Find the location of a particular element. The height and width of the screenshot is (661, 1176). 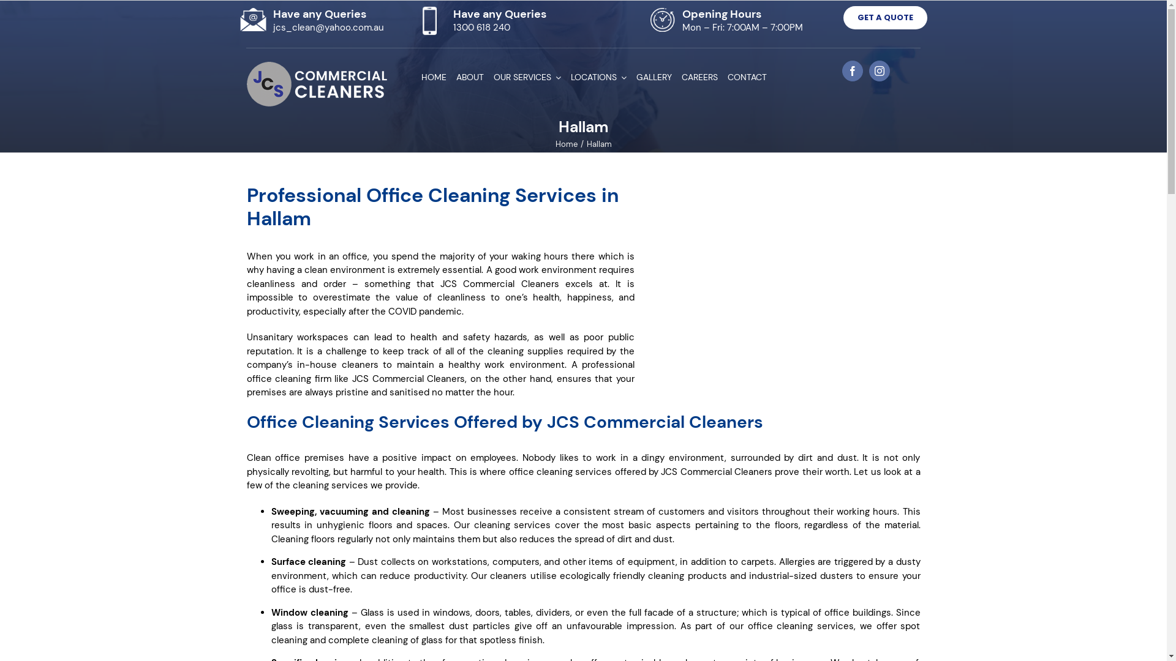

jcs_clean@yahoo.com.au is located at coordinates (328, 28).